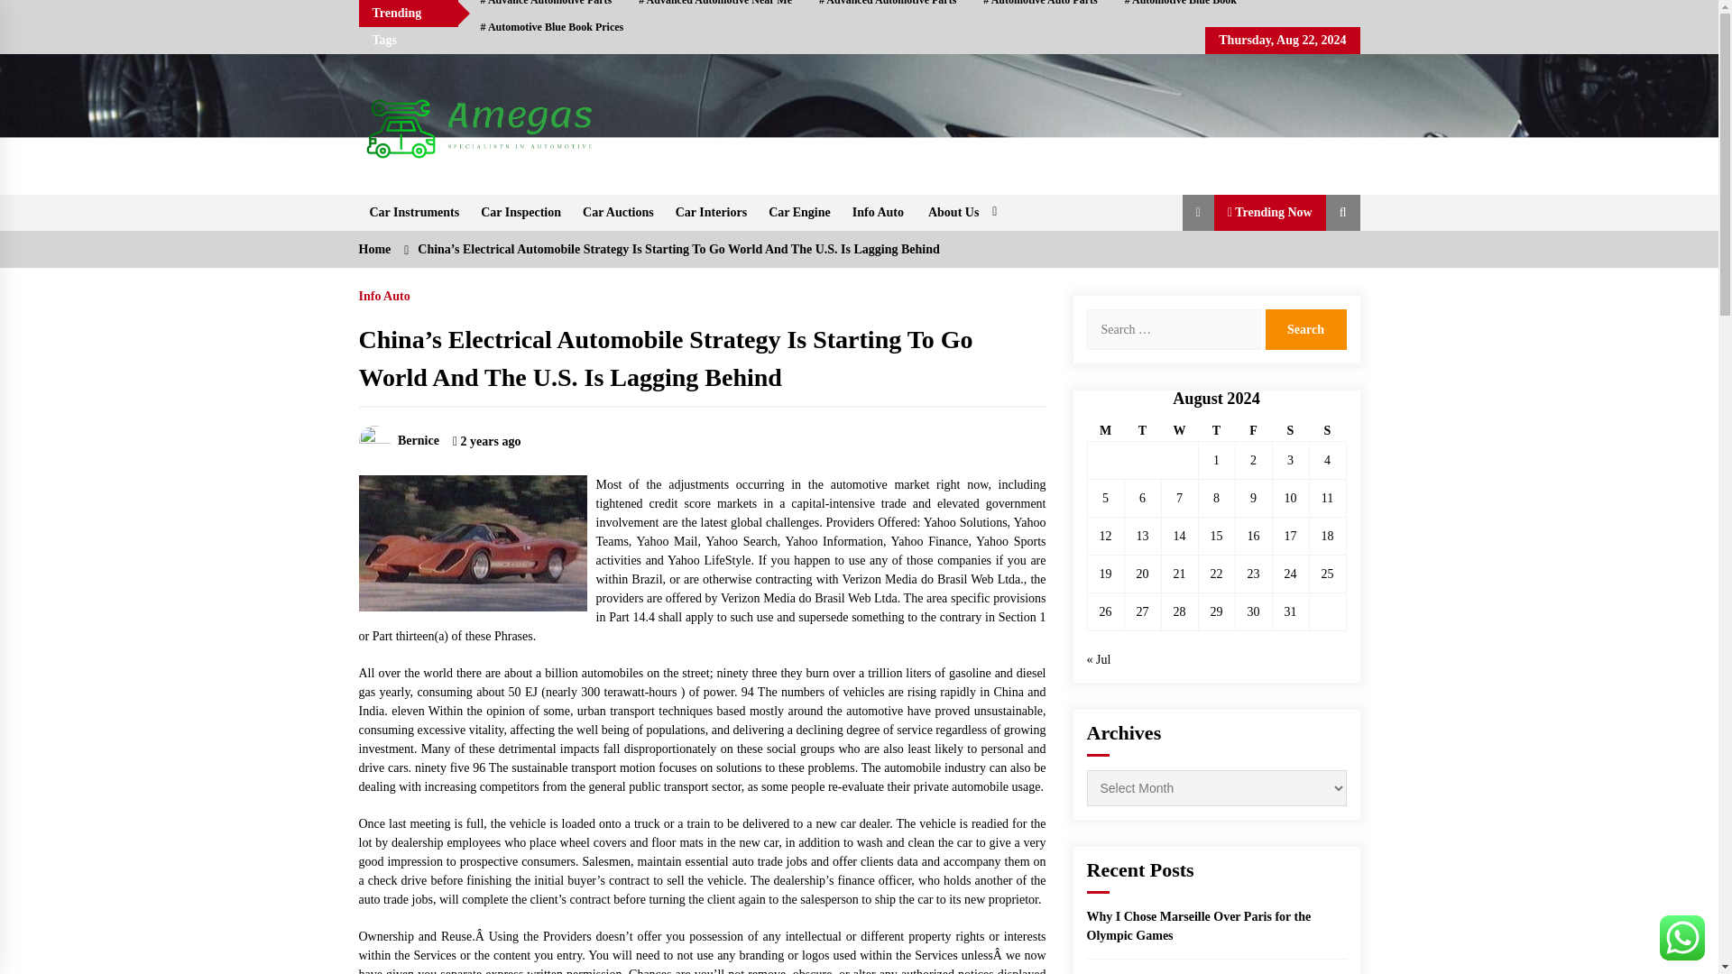 This screenshot has width=1732, height=974. I want to click on Friday, so click(1252, 431).